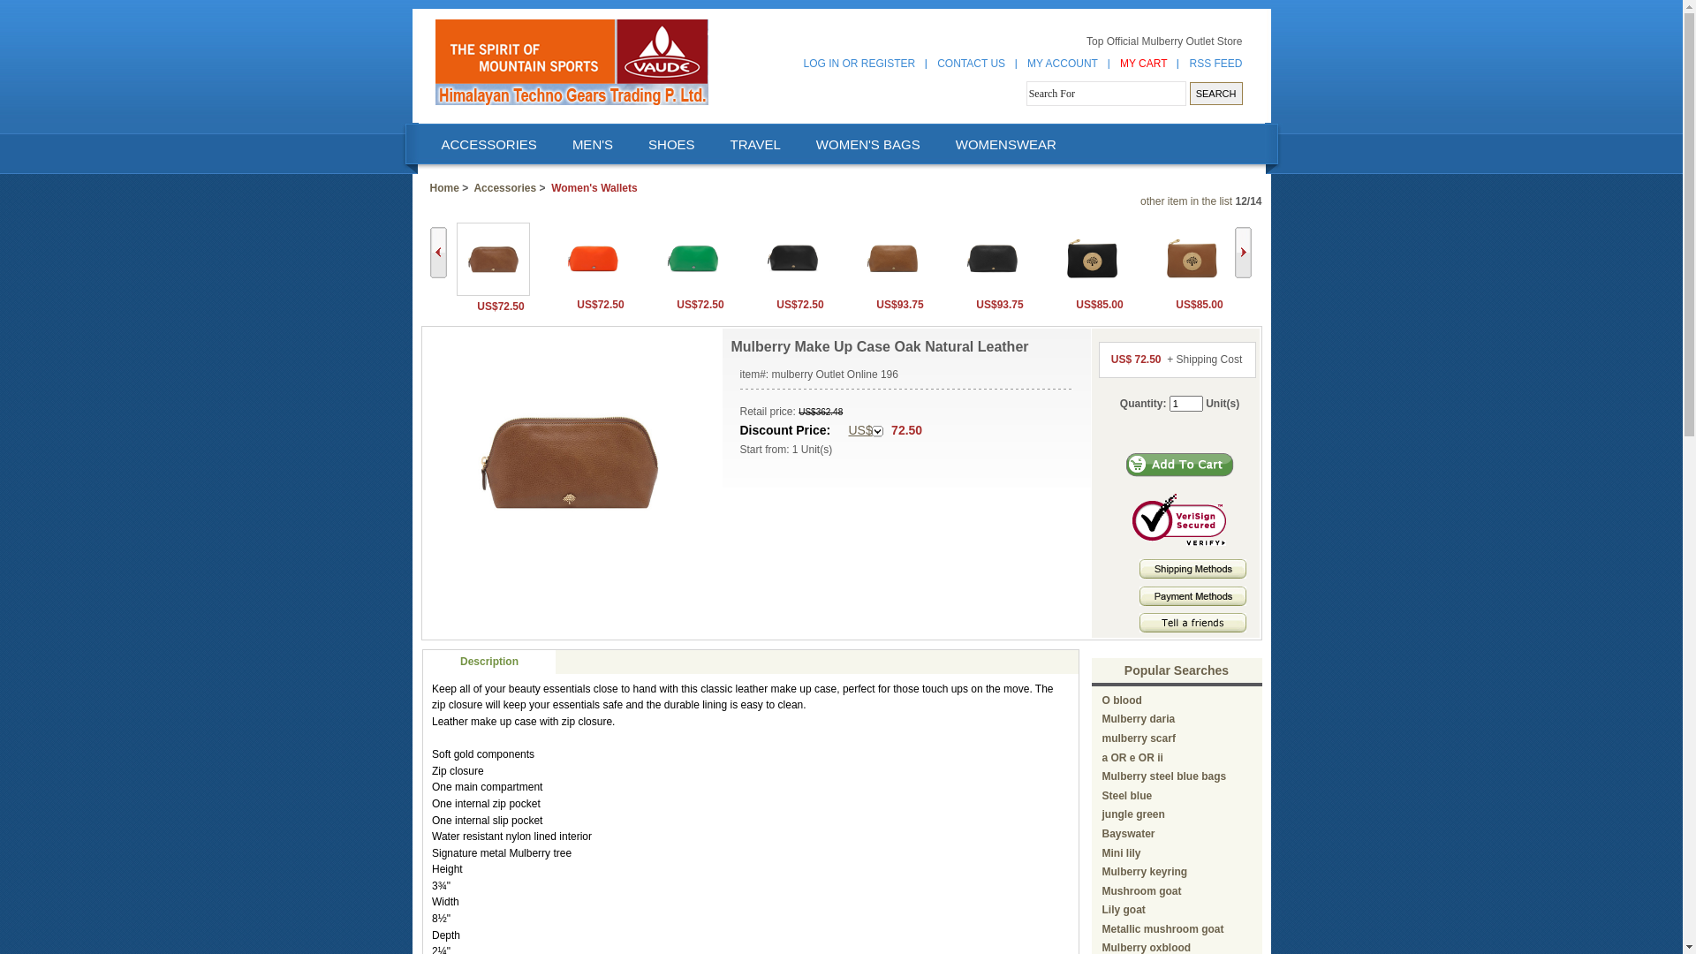  What do you see at coordinates (755, 145) in the screenshot?
I see `TRAVEL` at bounding box center [755, 145].